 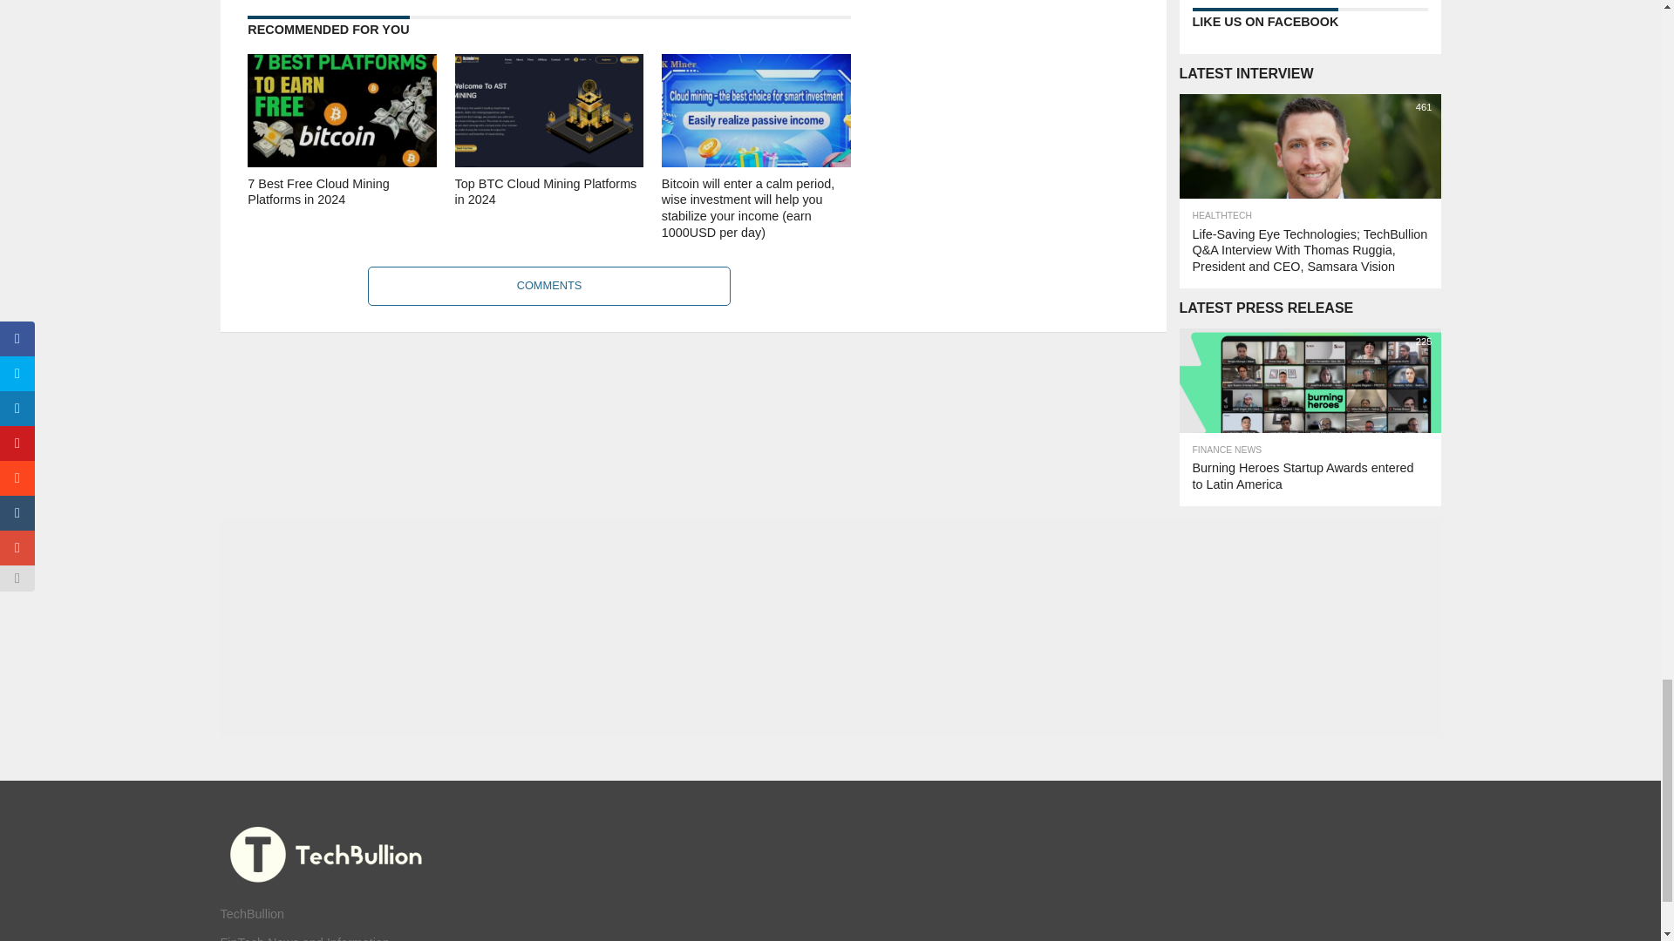 I want to click on 7 Best Free Cloud Mining Platforms in 2024, so click(x=342, y=162).